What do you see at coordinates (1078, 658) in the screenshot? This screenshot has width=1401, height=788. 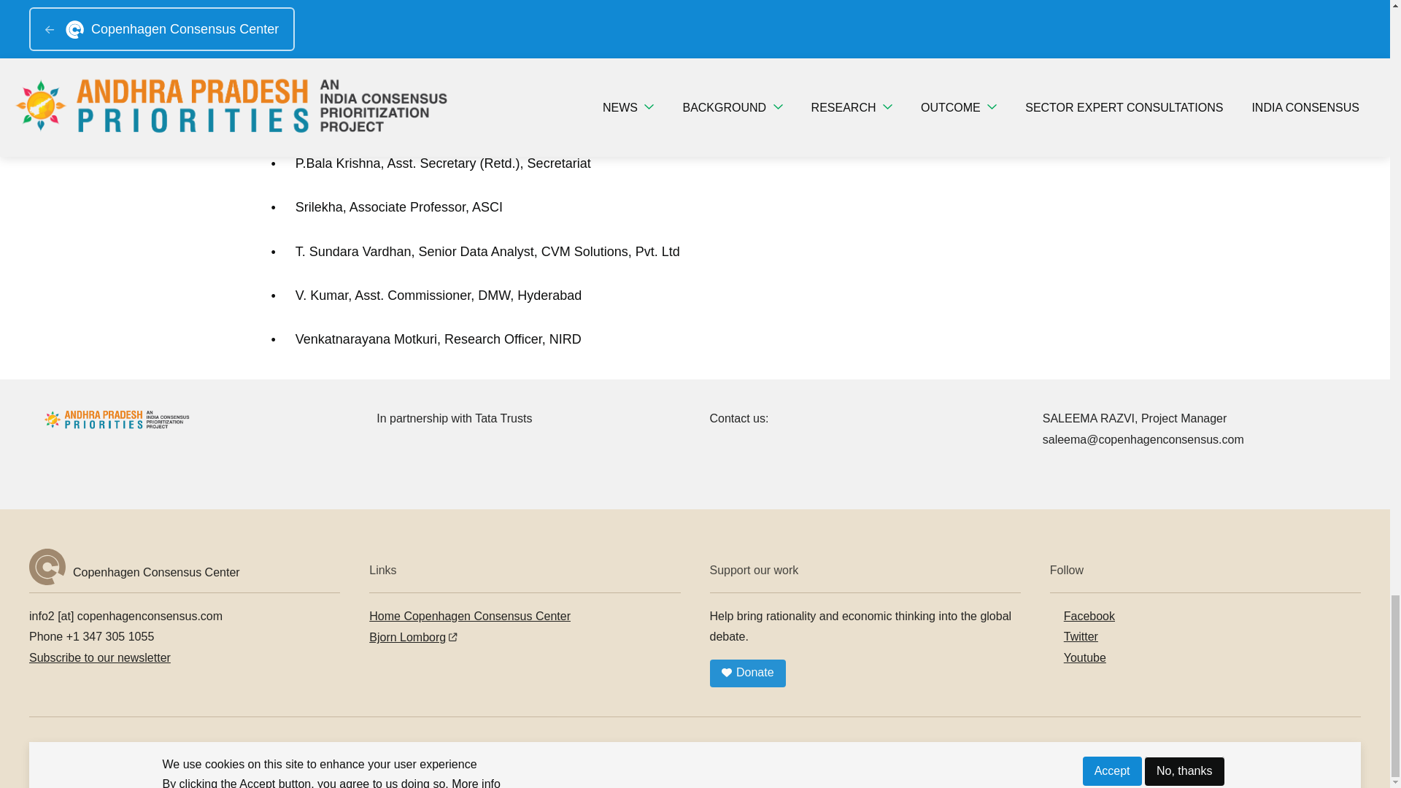 I see `Youtube` at bounding box center [1078, 658].